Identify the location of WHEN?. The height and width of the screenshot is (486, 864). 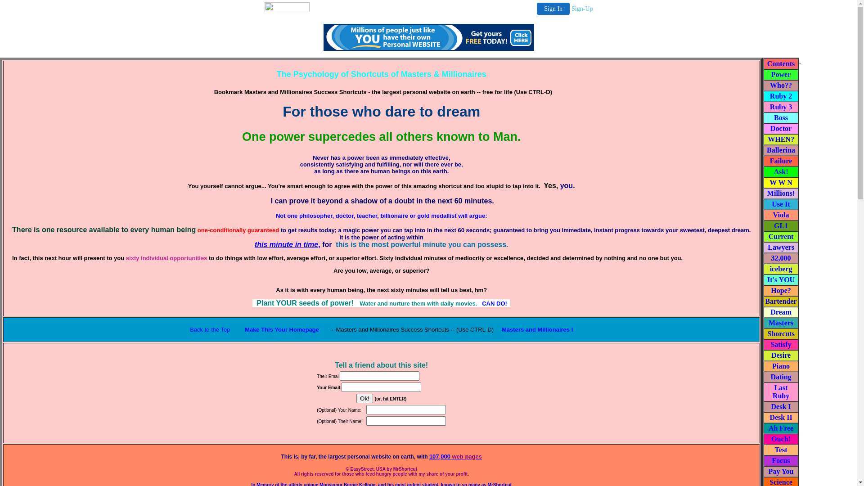
(781, 139).